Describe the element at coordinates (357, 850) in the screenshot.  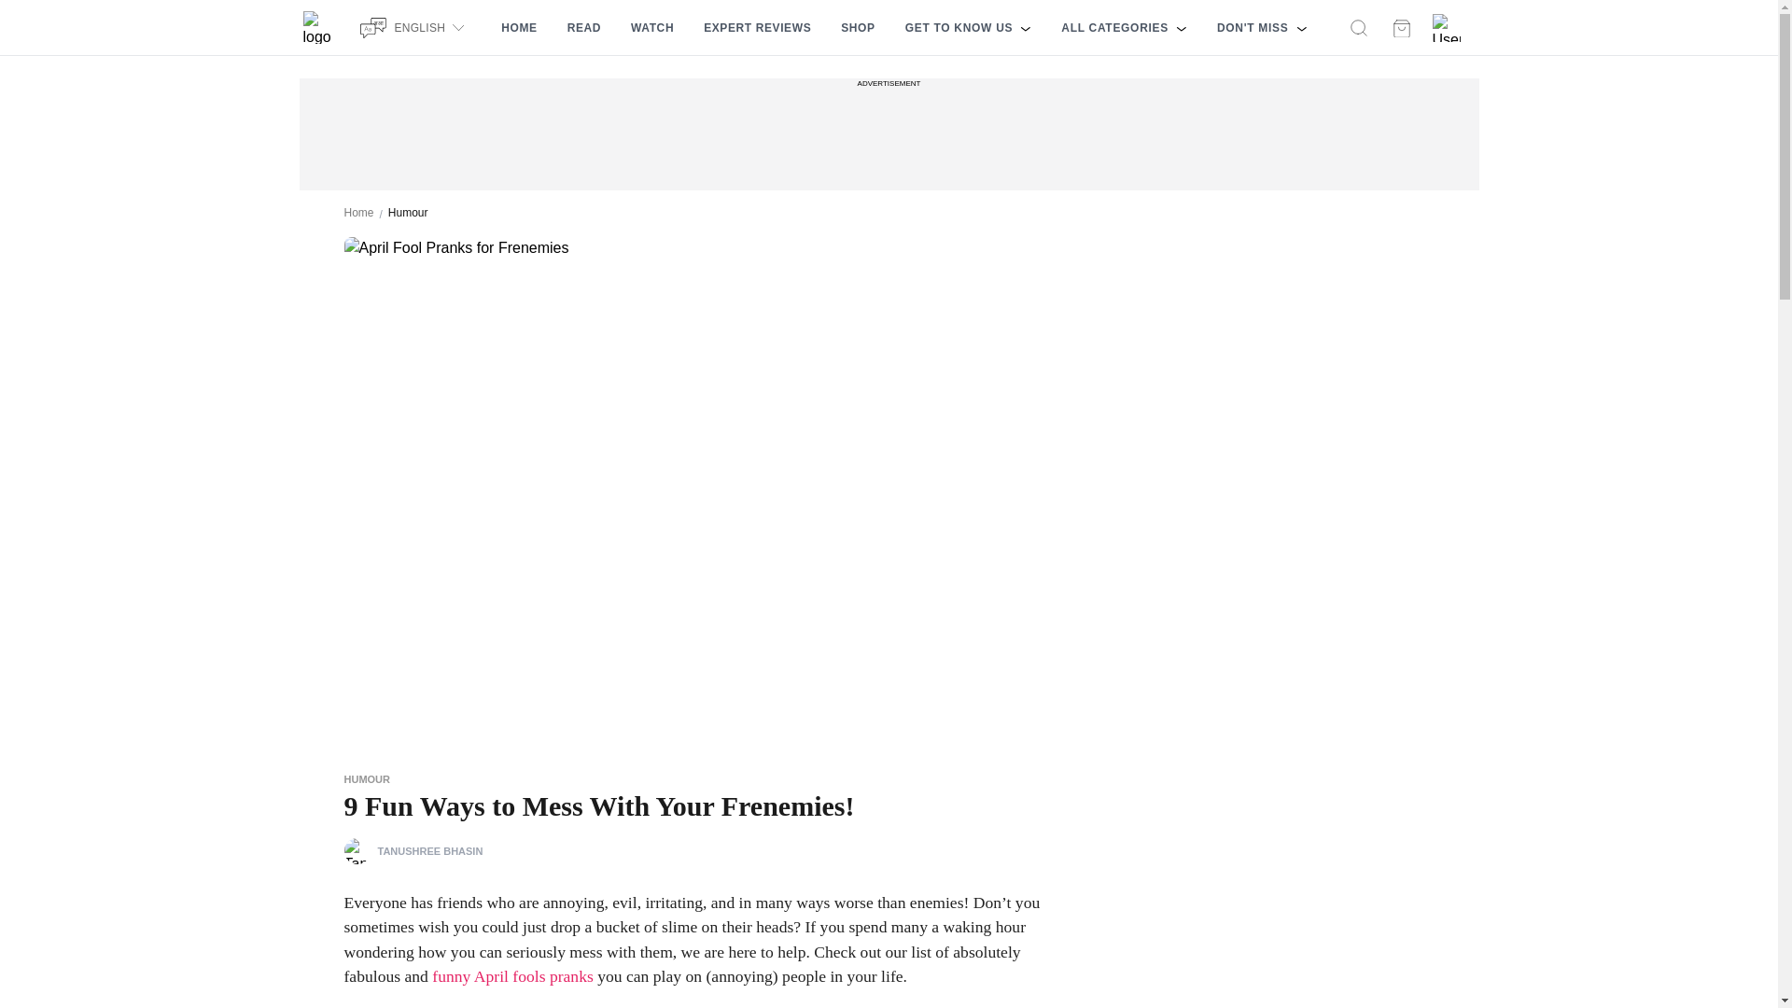
I see `Tanushree Bhasin` at that location.